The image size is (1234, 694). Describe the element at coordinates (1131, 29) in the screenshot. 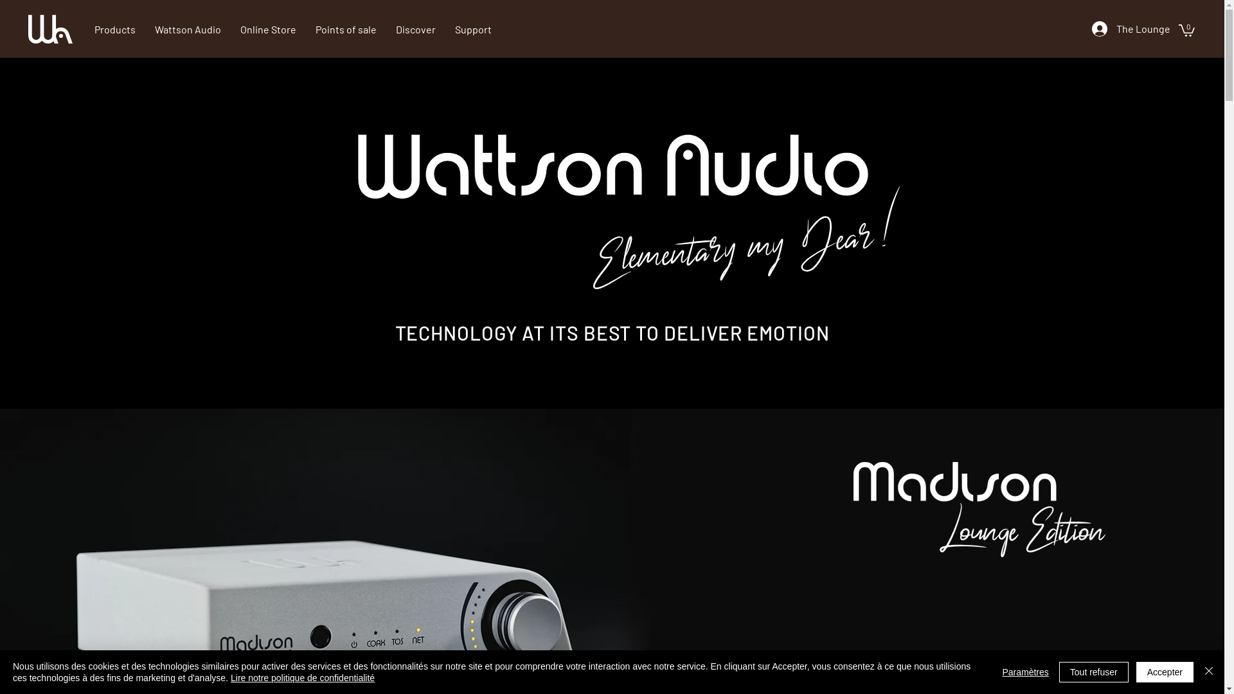

I see `The Lounge` at that location.